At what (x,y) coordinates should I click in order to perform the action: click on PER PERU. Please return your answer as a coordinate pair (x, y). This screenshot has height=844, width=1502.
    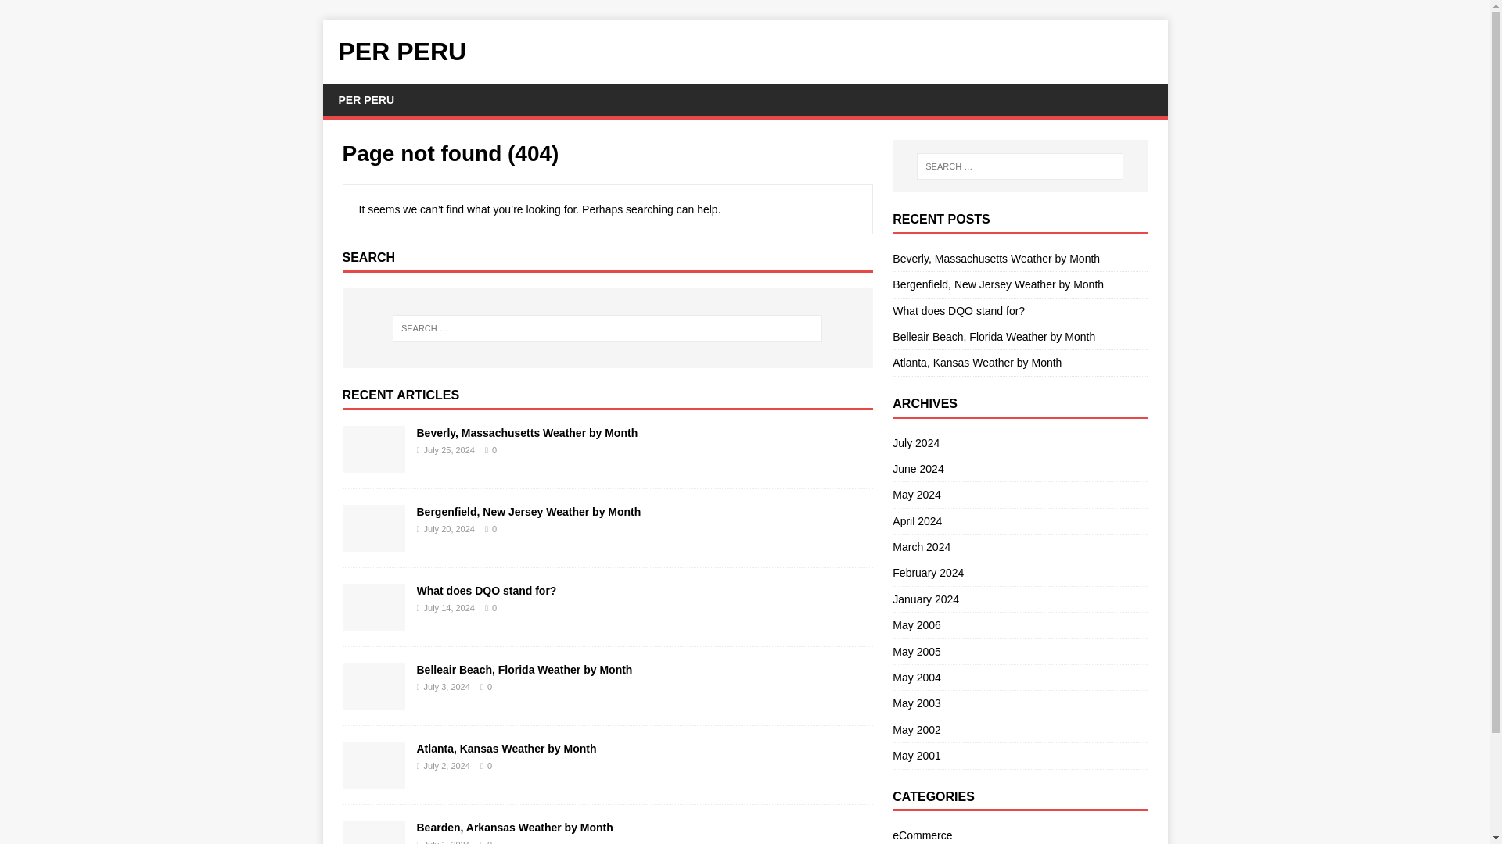
    Looking at the image, I should click on (745, 52).